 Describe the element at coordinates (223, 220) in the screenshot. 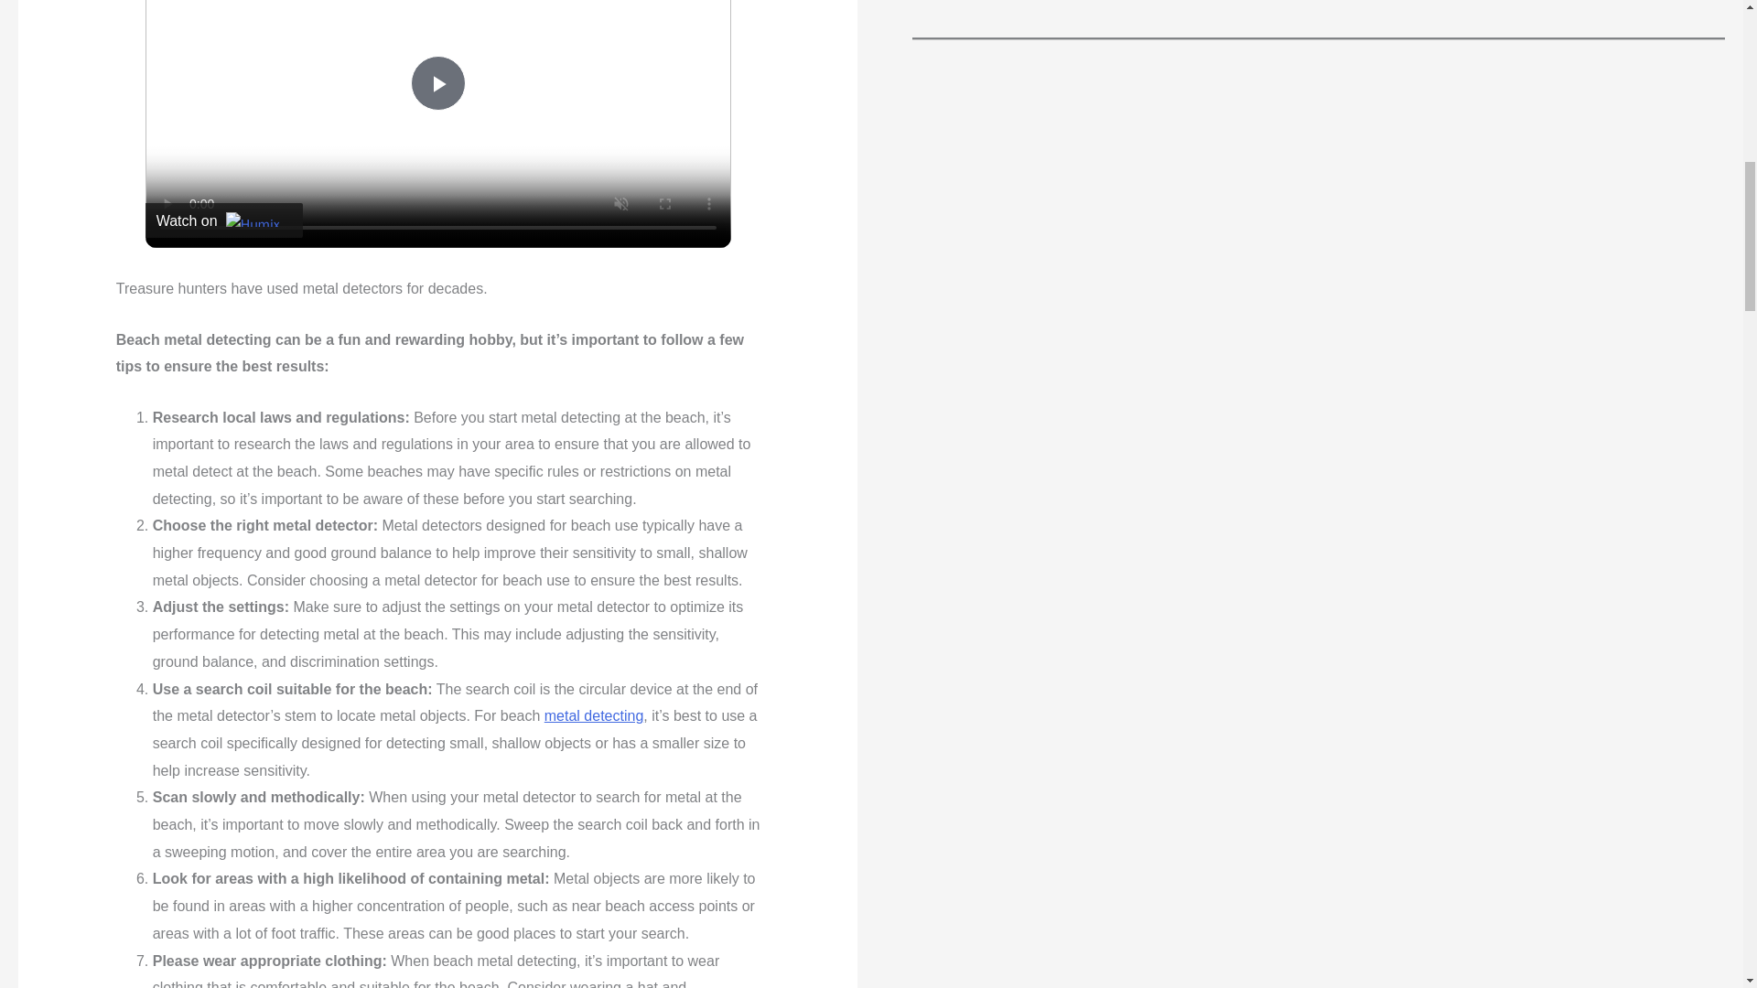

I see `Watch on` at that location.